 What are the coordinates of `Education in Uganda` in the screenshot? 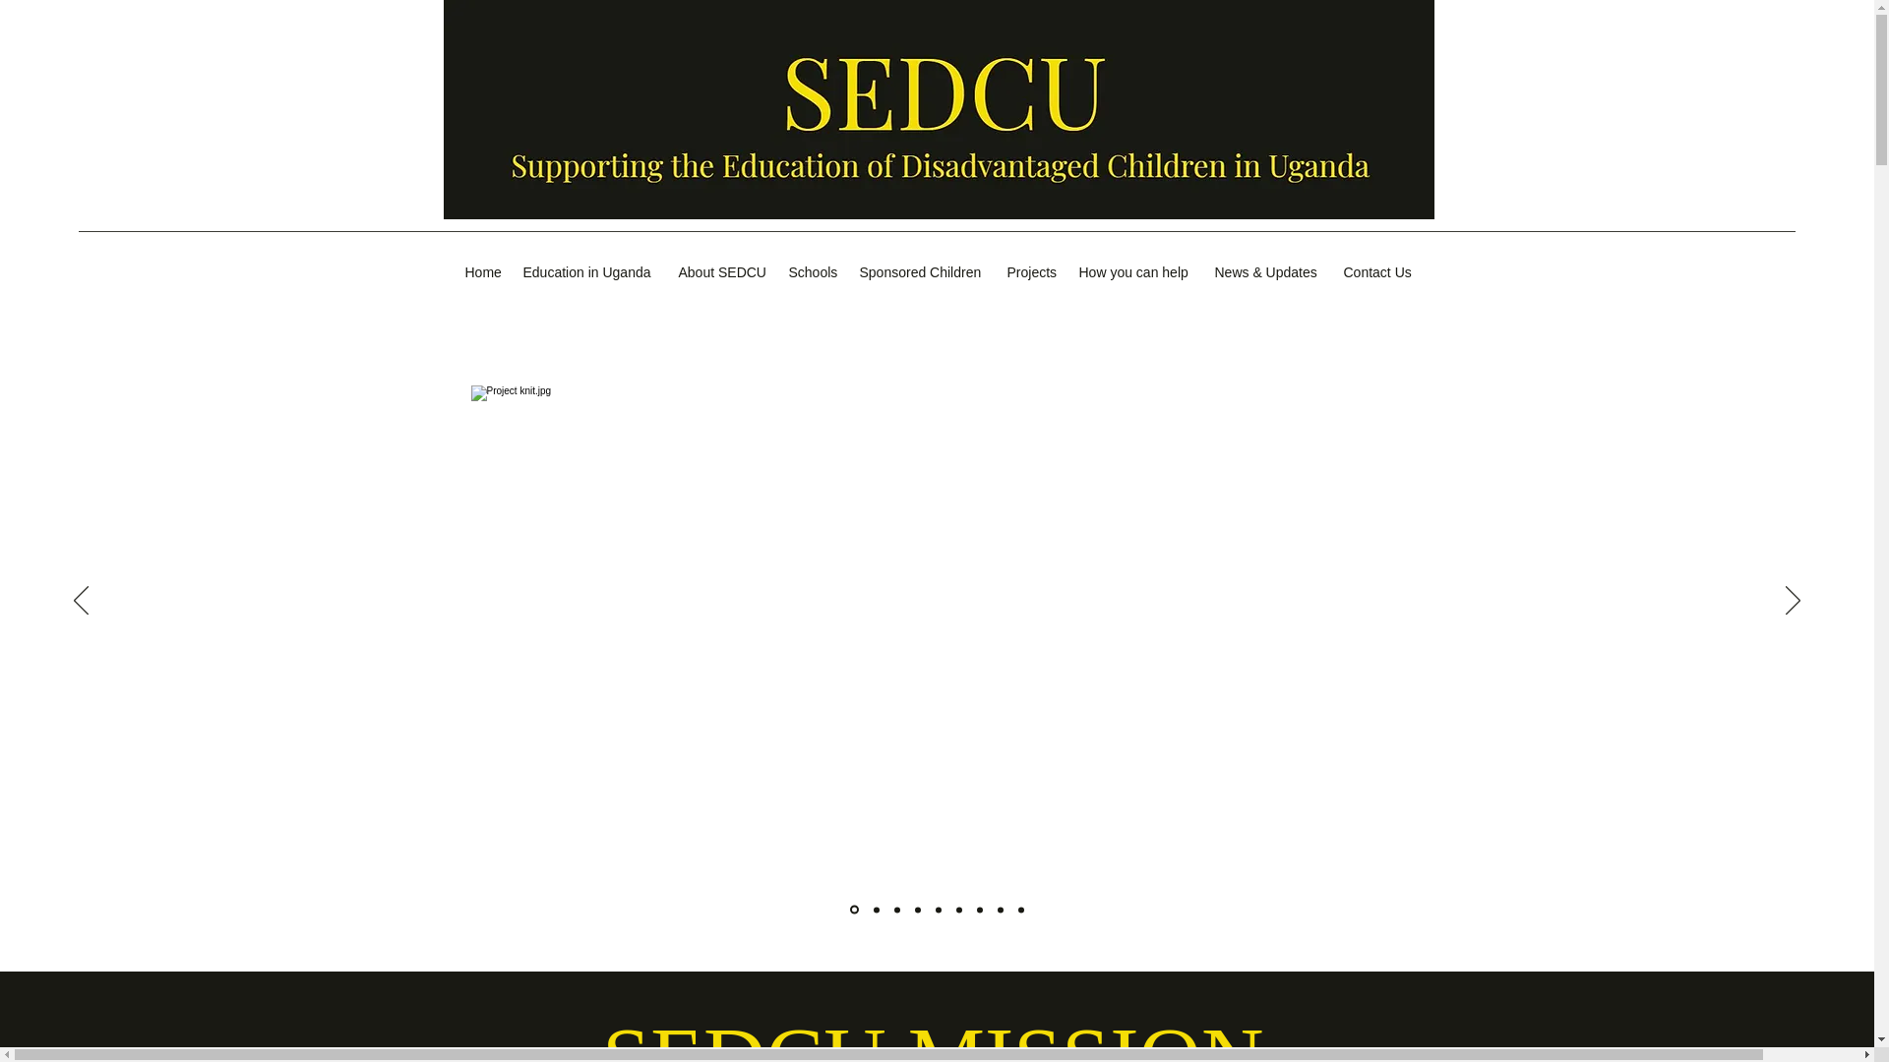 It's located at (590, 272).